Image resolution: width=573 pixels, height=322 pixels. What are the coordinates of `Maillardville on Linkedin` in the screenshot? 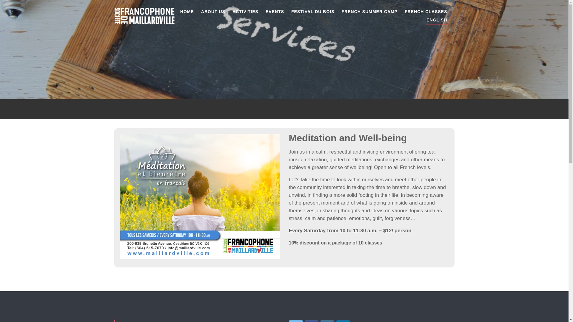 It's located at (343, 321).